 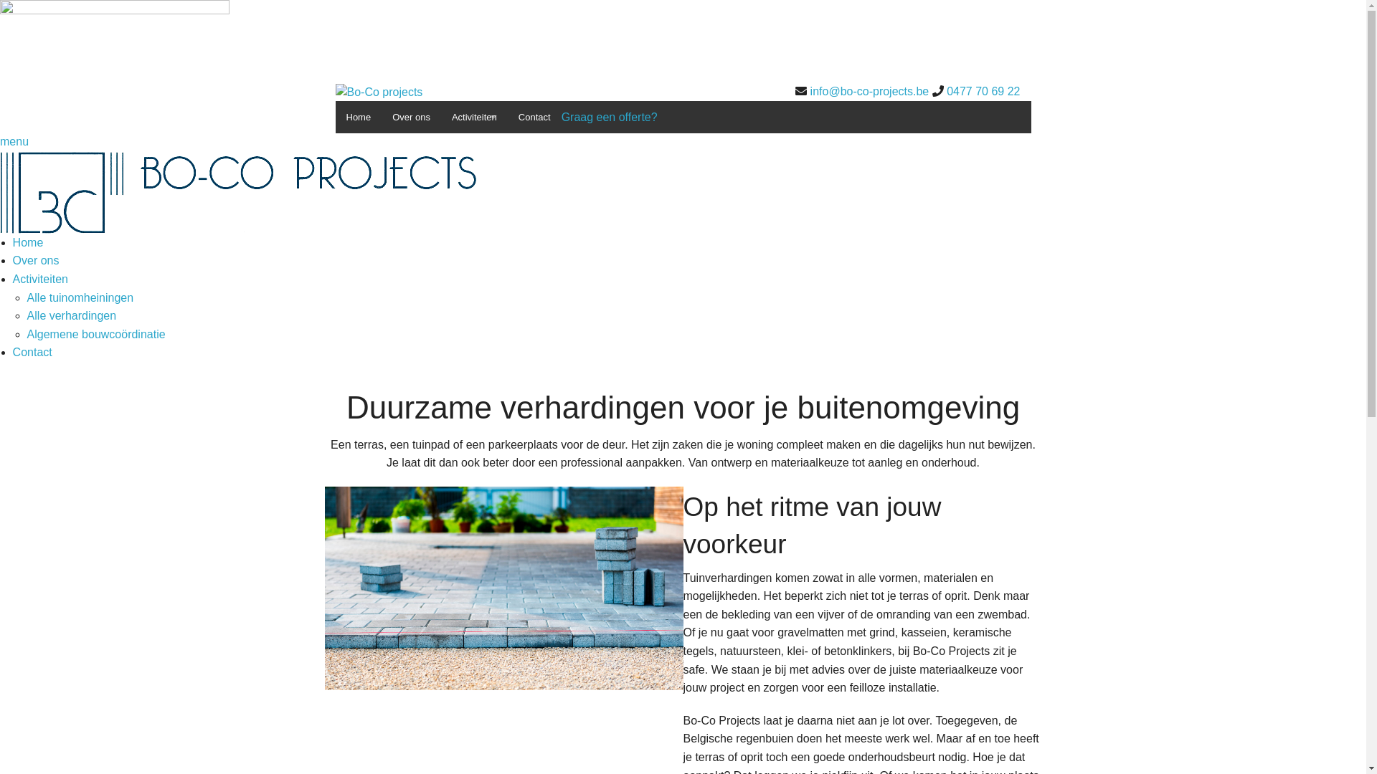 I want to click on Contact, so click(x=535, y=118).